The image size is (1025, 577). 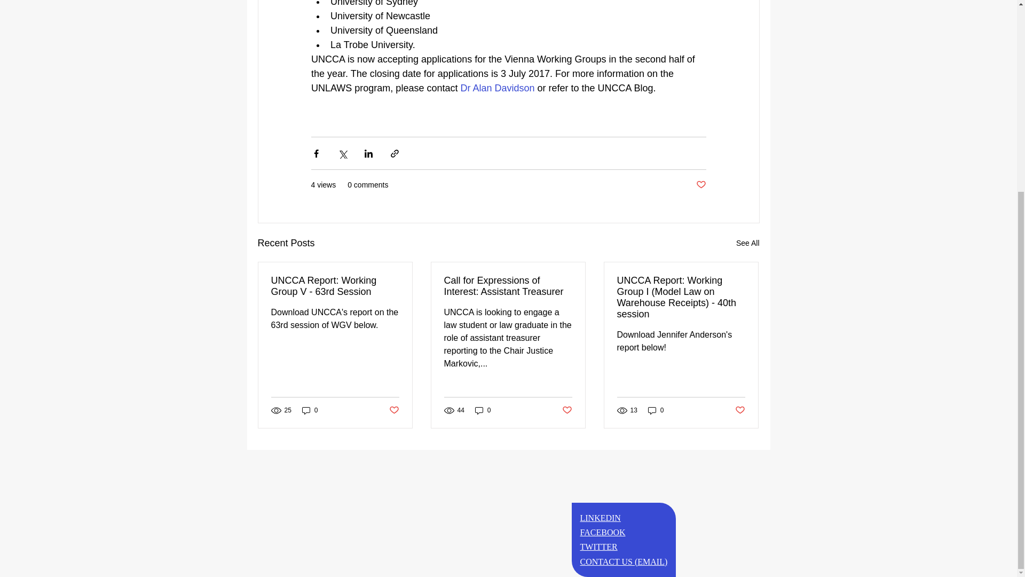 I want to click on Call for Expressions of Interest: Assistant Treasurer, so click(x=508, y=286).